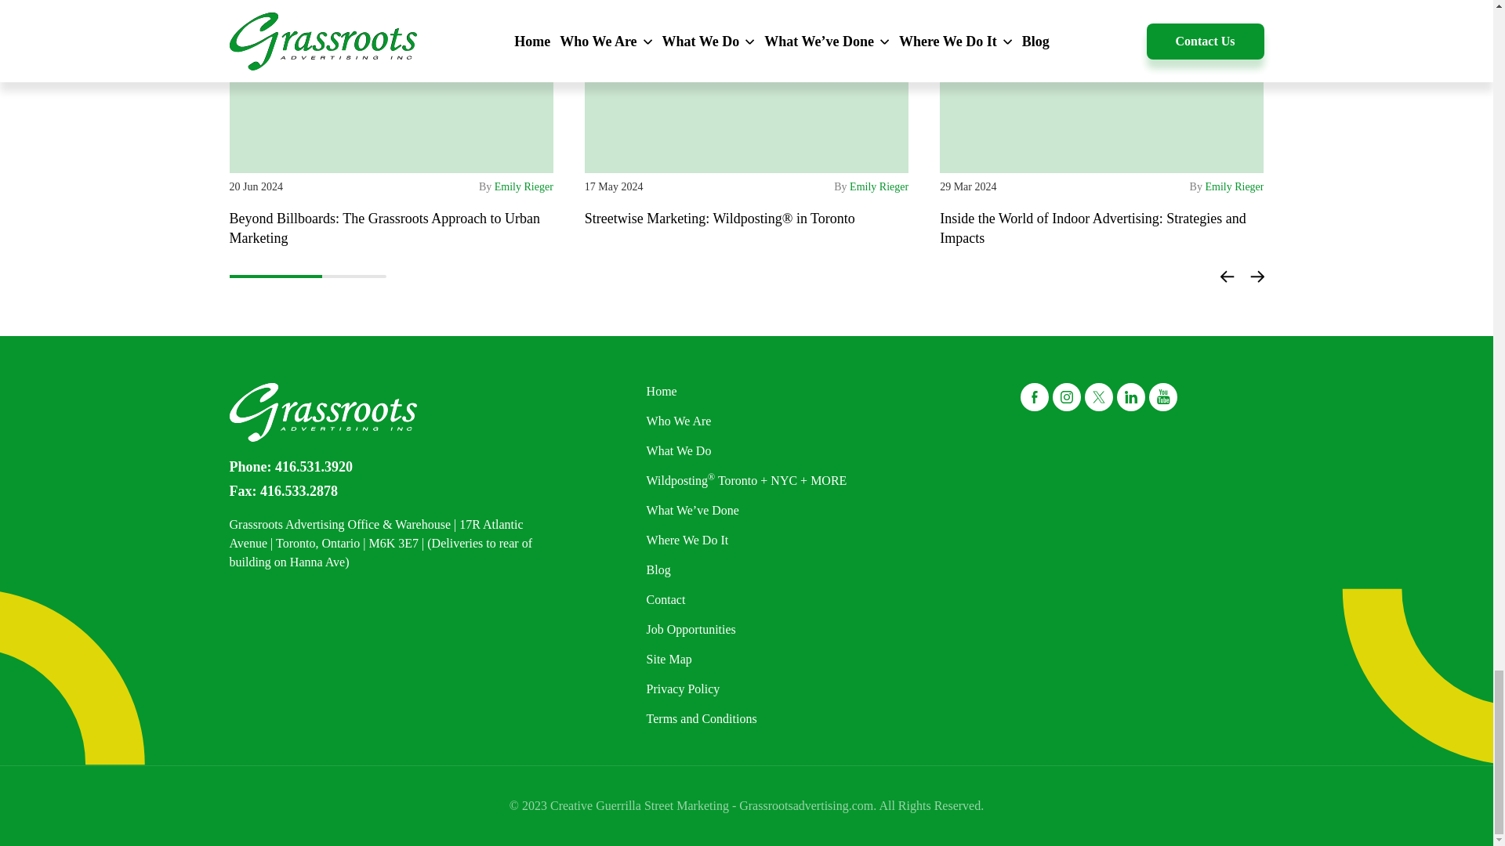  I want to click on Youtube, so click(1163, 396).